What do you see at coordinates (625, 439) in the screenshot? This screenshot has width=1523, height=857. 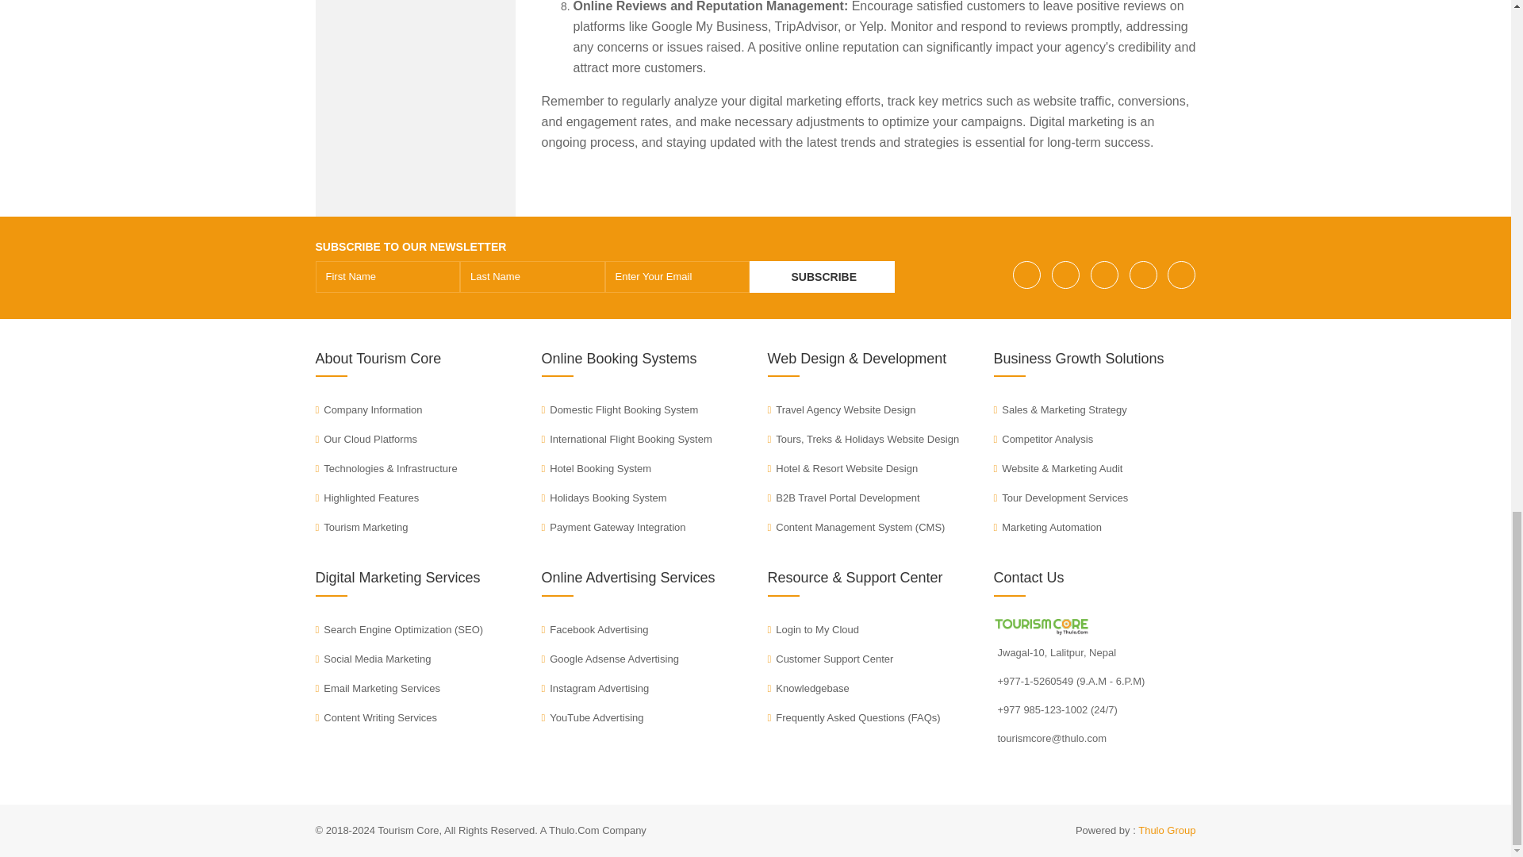 I see `International Flight Booking System` at bounding box center [625, 439].